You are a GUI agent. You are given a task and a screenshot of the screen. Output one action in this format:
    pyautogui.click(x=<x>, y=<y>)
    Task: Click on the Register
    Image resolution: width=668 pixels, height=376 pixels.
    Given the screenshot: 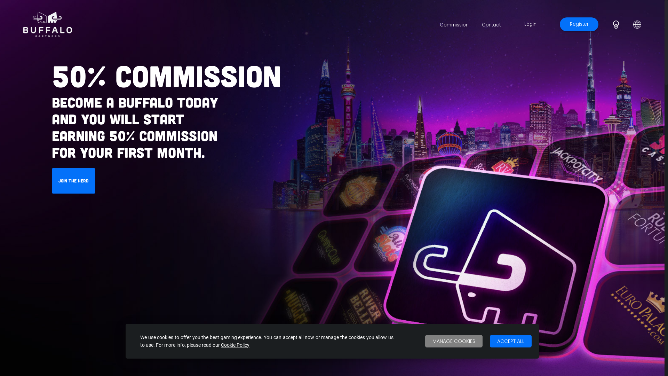 What is the action you would take?
    pyautogui.click(x=579, y=24)
    